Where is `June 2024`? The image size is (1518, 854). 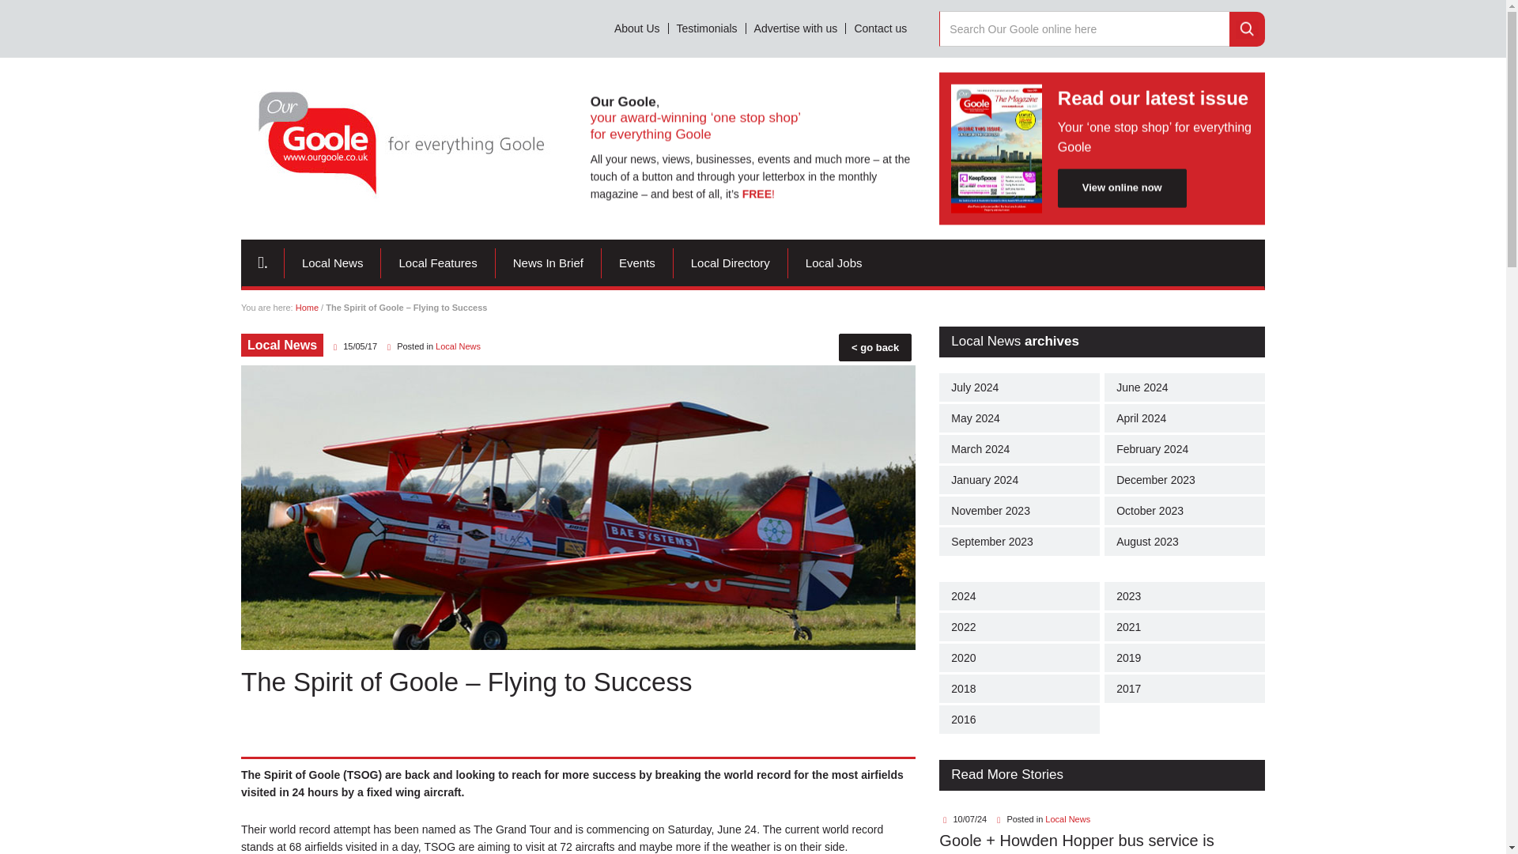 June 2024 is located at coordinates (1184, 387).